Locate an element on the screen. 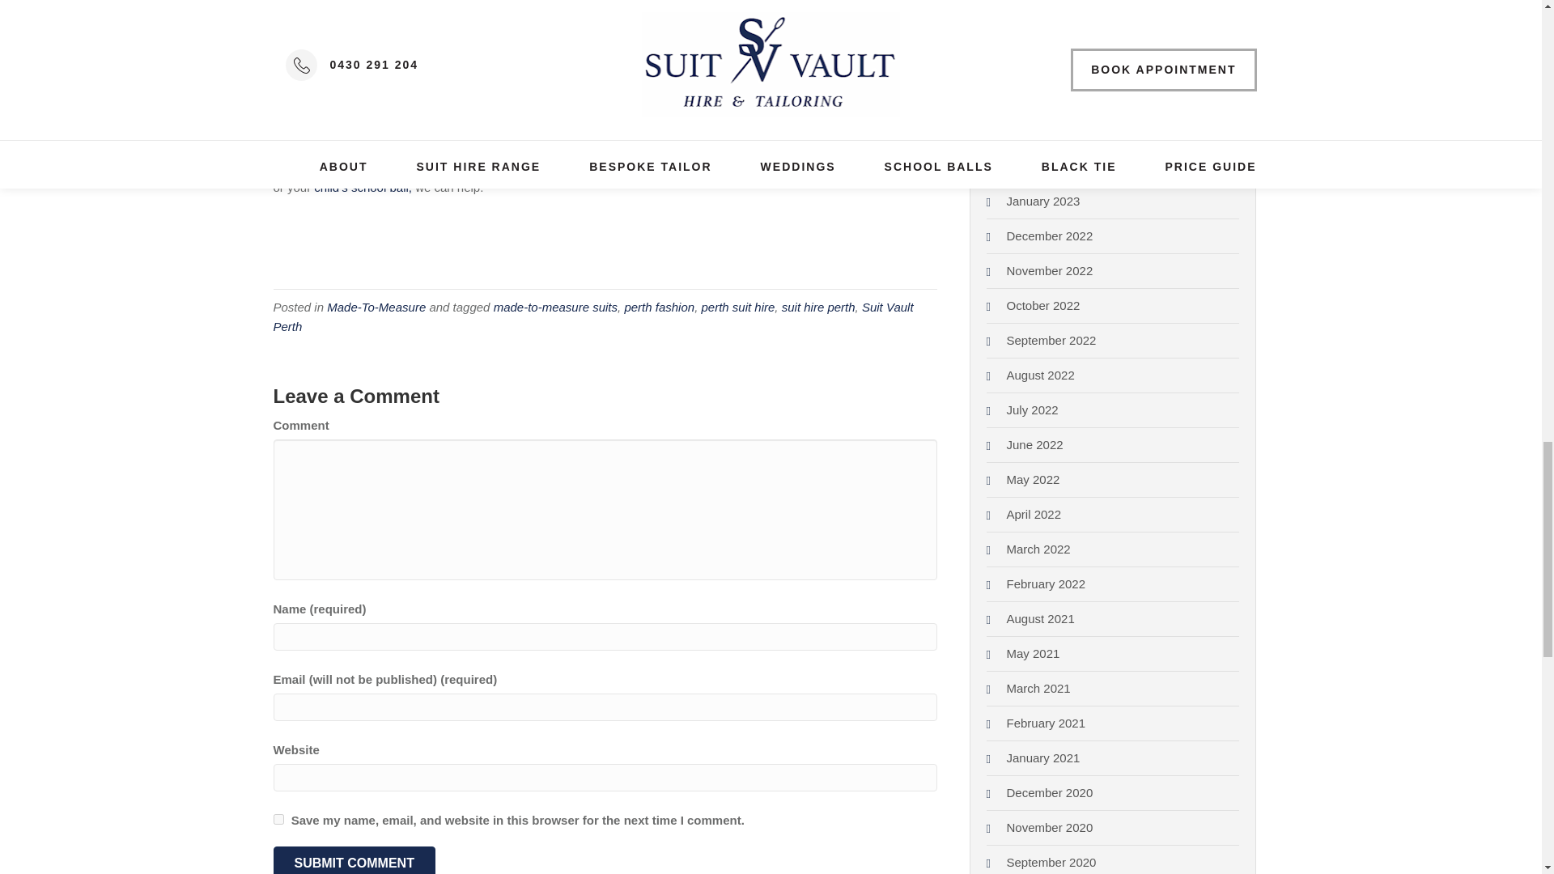  perth suit hire is located at coordinates (737, 307).